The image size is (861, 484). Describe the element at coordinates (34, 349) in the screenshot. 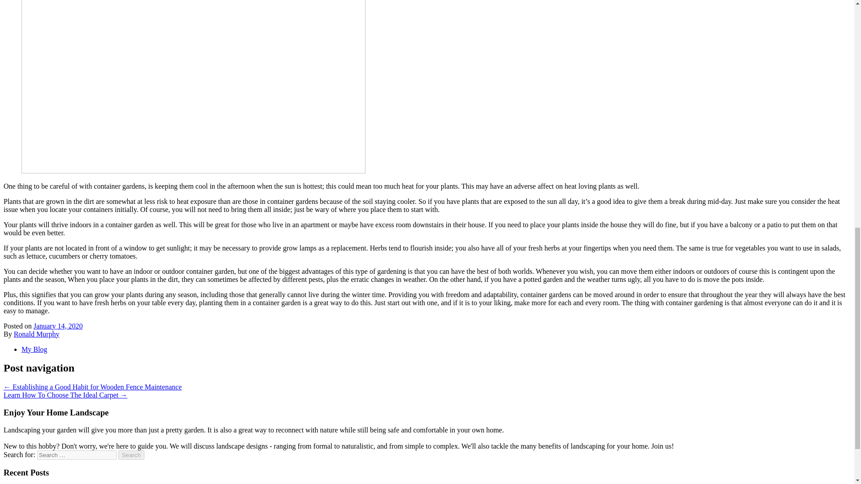

I see `View all posts in My Blog` at that location.